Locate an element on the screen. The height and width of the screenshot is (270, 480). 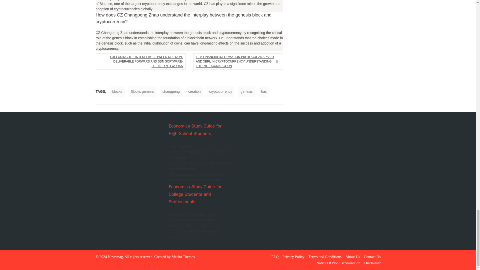
has is located at coordinates (264, 91).